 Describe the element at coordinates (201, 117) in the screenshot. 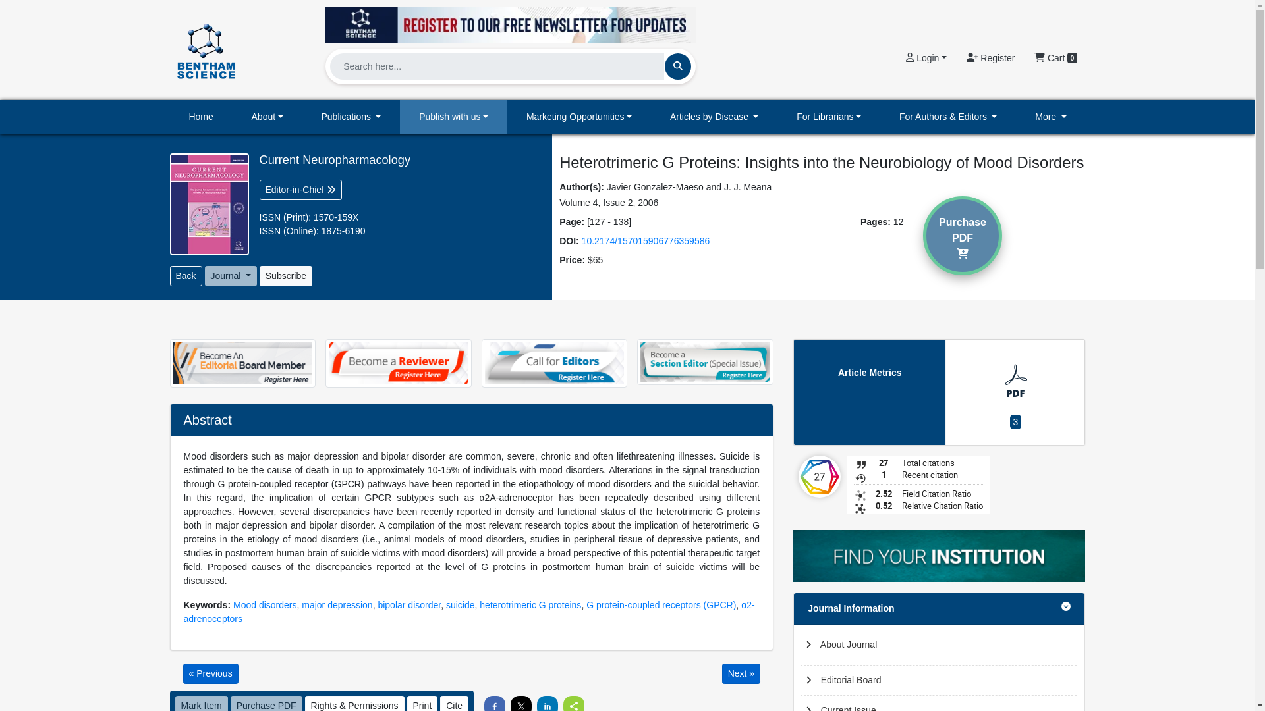

I see `Home` at that location.